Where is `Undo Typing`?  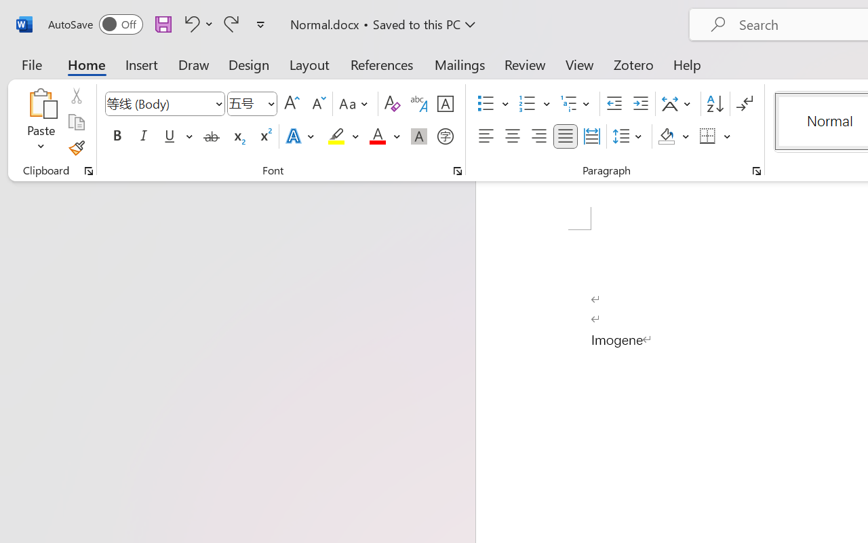 Undo Typing is located at coordinates (190, 24).